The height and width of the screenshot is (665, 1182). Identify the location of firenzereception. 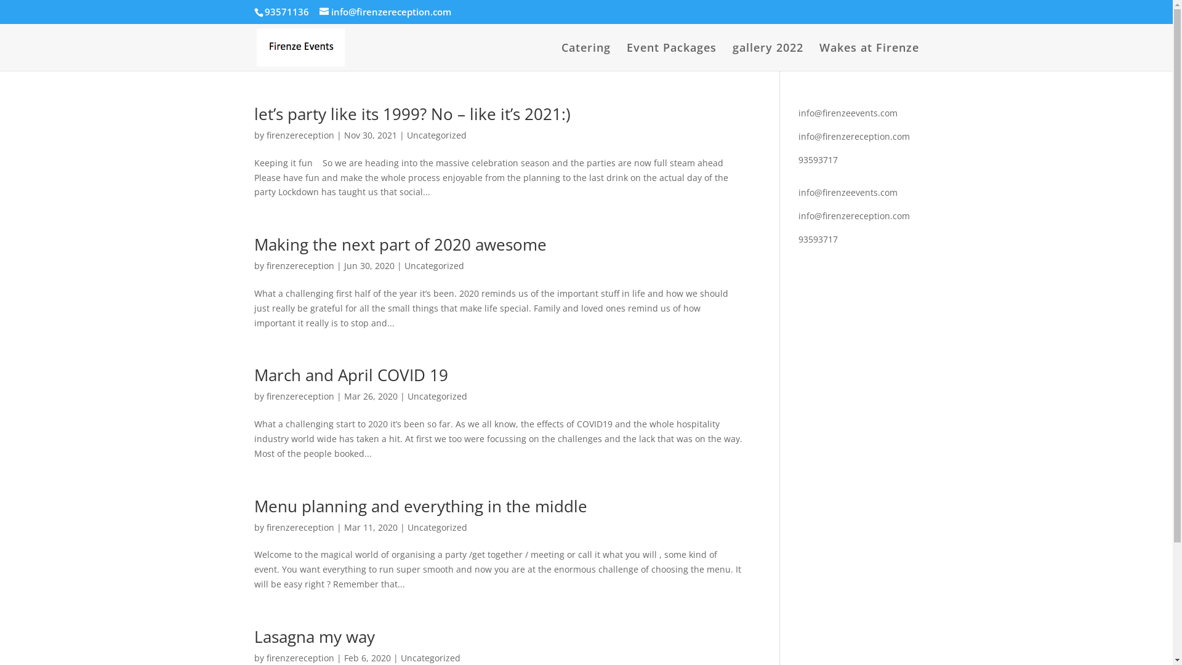
(300, 658).